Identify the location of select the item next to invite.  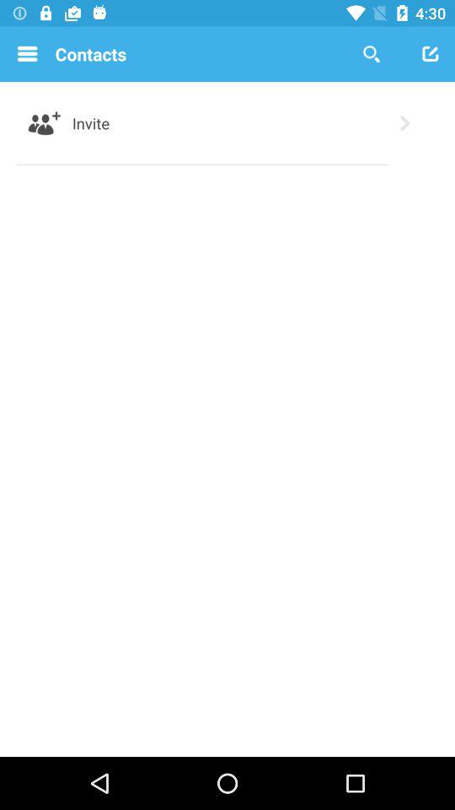
(404, 123).